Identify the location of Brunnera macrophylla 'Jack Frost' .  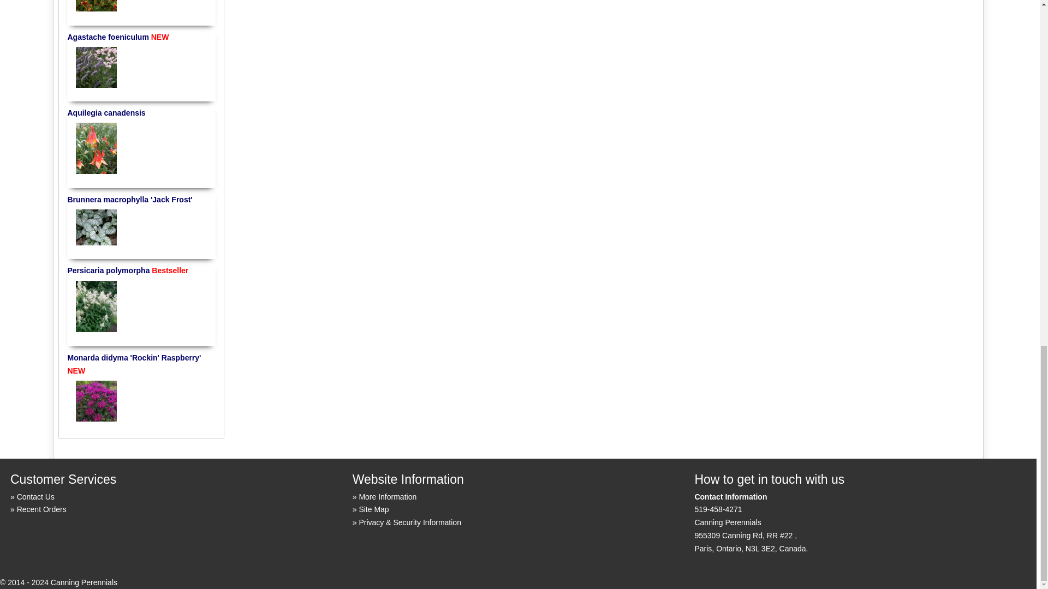
(96, 227).